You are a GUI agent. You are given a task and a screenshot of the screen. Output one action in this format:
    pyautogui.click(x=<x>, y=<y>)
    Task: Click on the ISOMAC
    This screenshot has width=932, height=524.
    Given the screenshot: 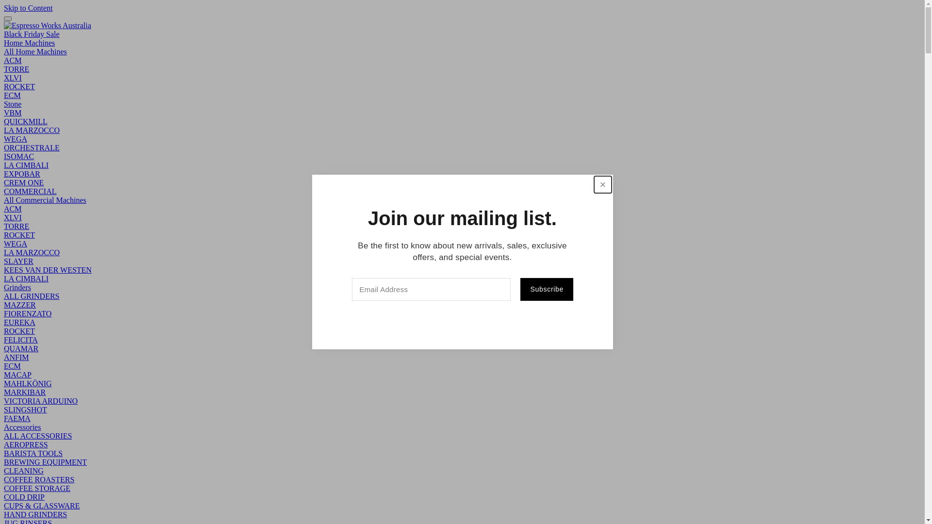 What is the action you would take?
    pyautogui.click(x=19, y=156)
    